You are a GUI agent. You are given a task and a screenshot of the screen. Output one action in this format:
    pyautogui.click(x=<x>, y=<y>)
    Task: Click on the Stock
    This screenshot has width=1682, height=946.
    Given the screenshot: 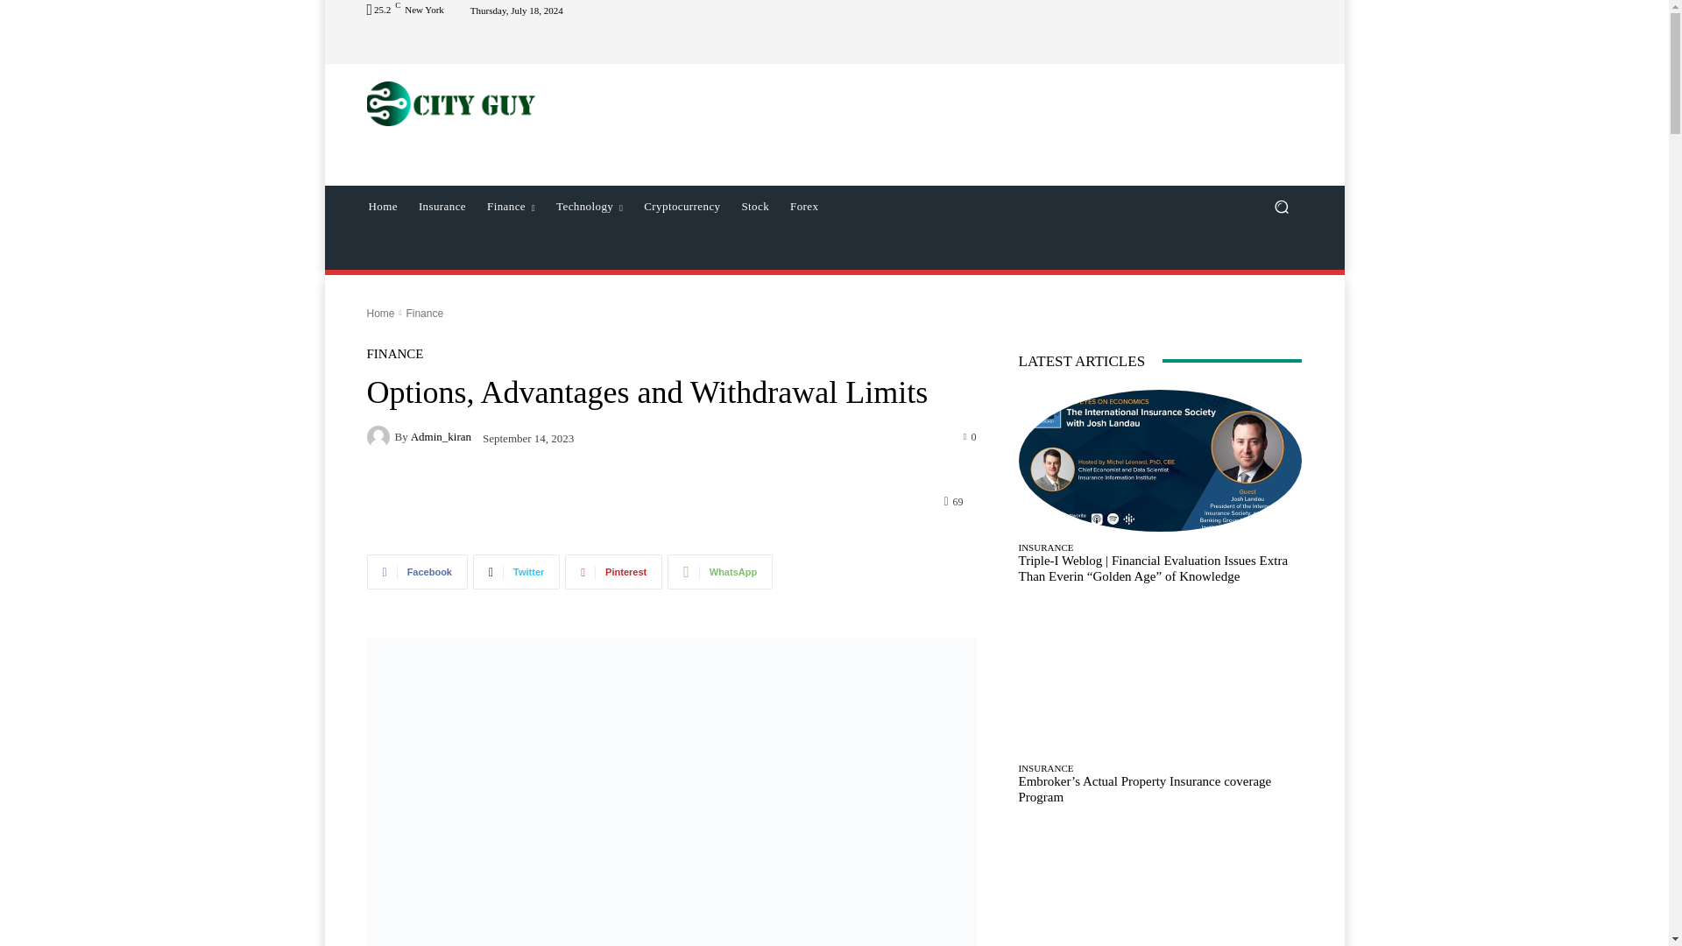 What is the action you would take?
    pyautogui.click(x=755, y=207)
    